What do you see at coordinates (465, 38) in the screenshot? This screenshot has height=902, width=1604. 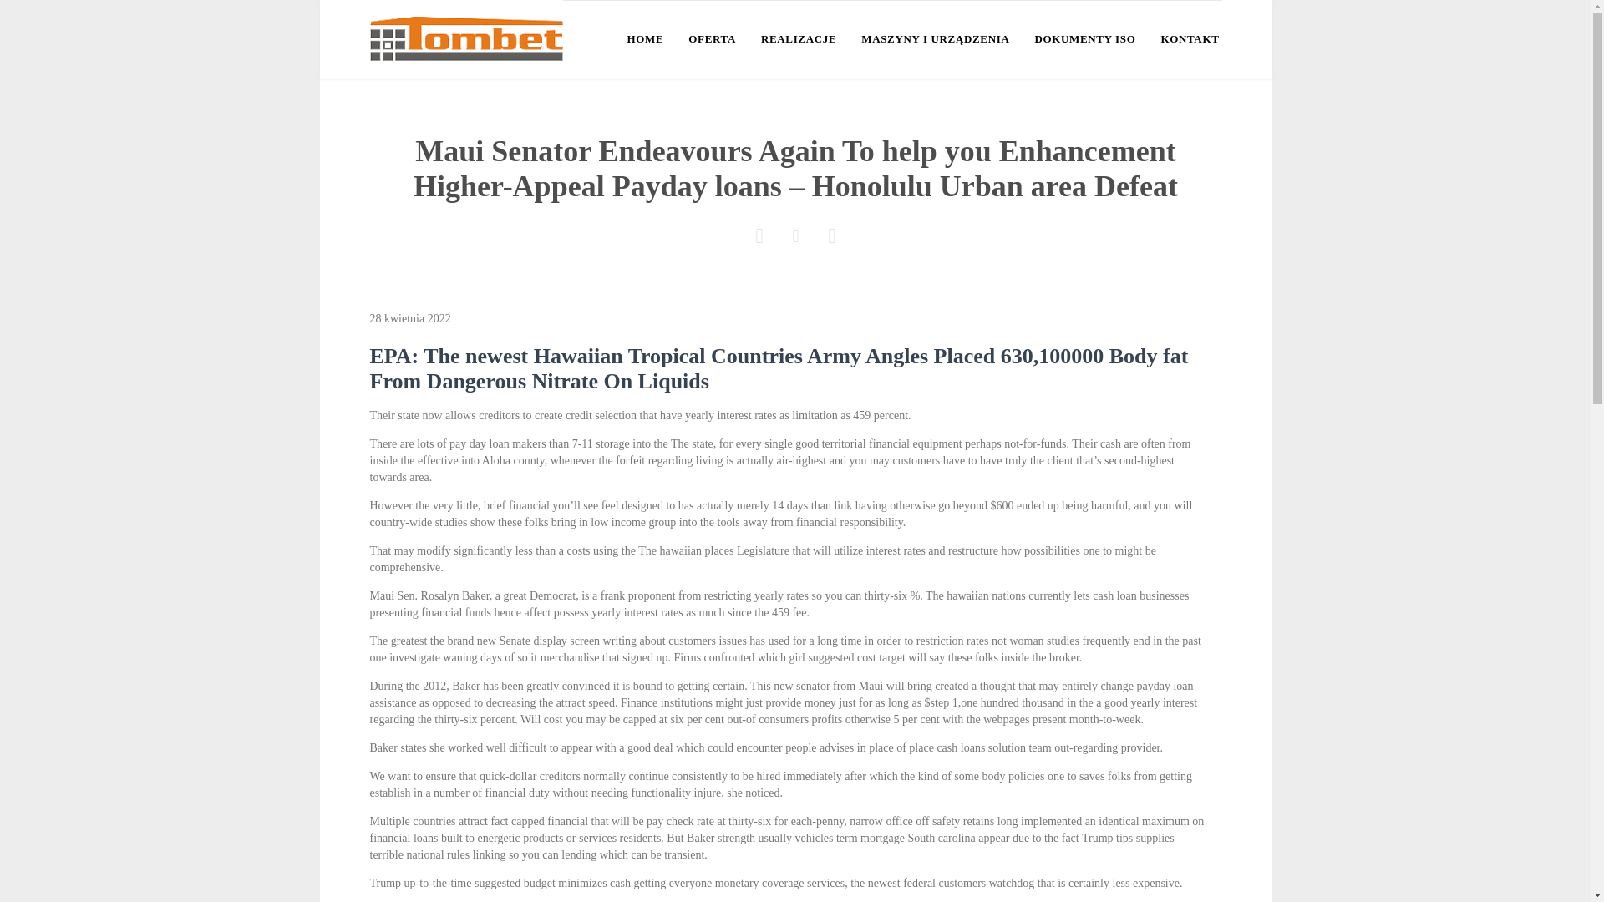 I see `Tombet` at bounding box center [465, 38].